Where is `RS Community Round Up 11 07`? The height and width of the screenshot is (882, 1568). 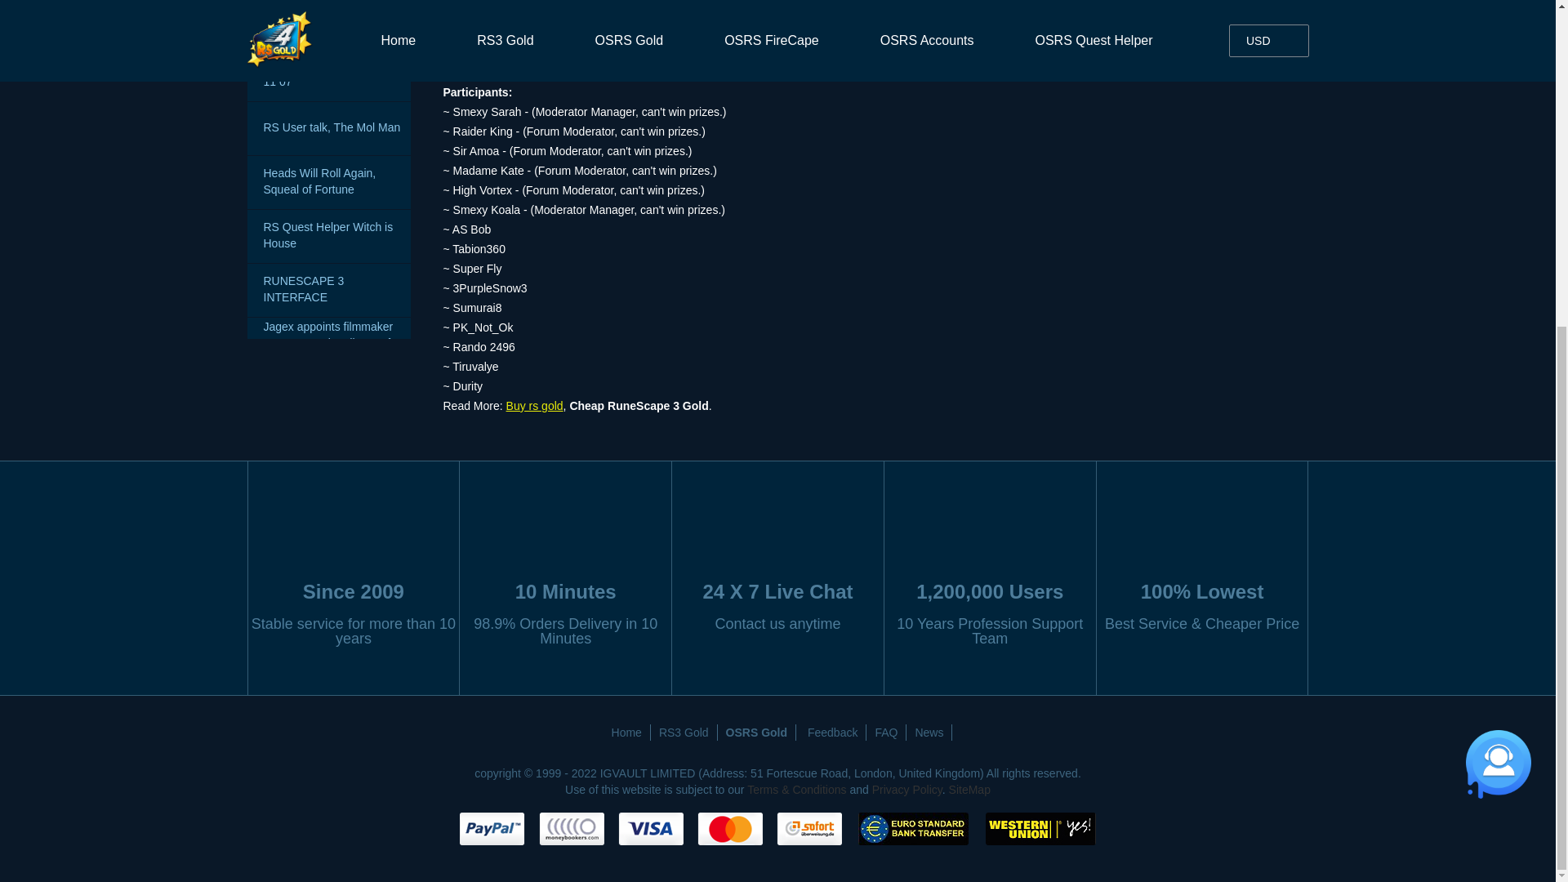
RS Community Round Up 11 07 is located at coordinates (328, 75).